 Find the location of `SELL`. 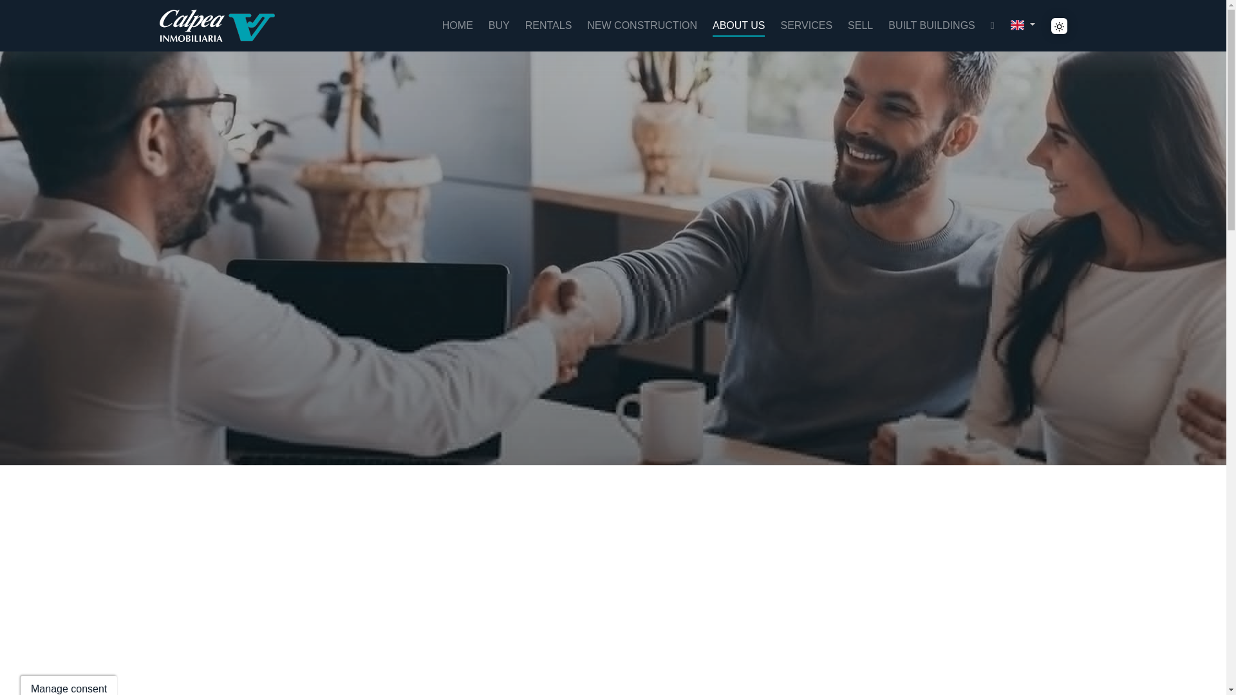

SELL is located at coordinates (860, 26).